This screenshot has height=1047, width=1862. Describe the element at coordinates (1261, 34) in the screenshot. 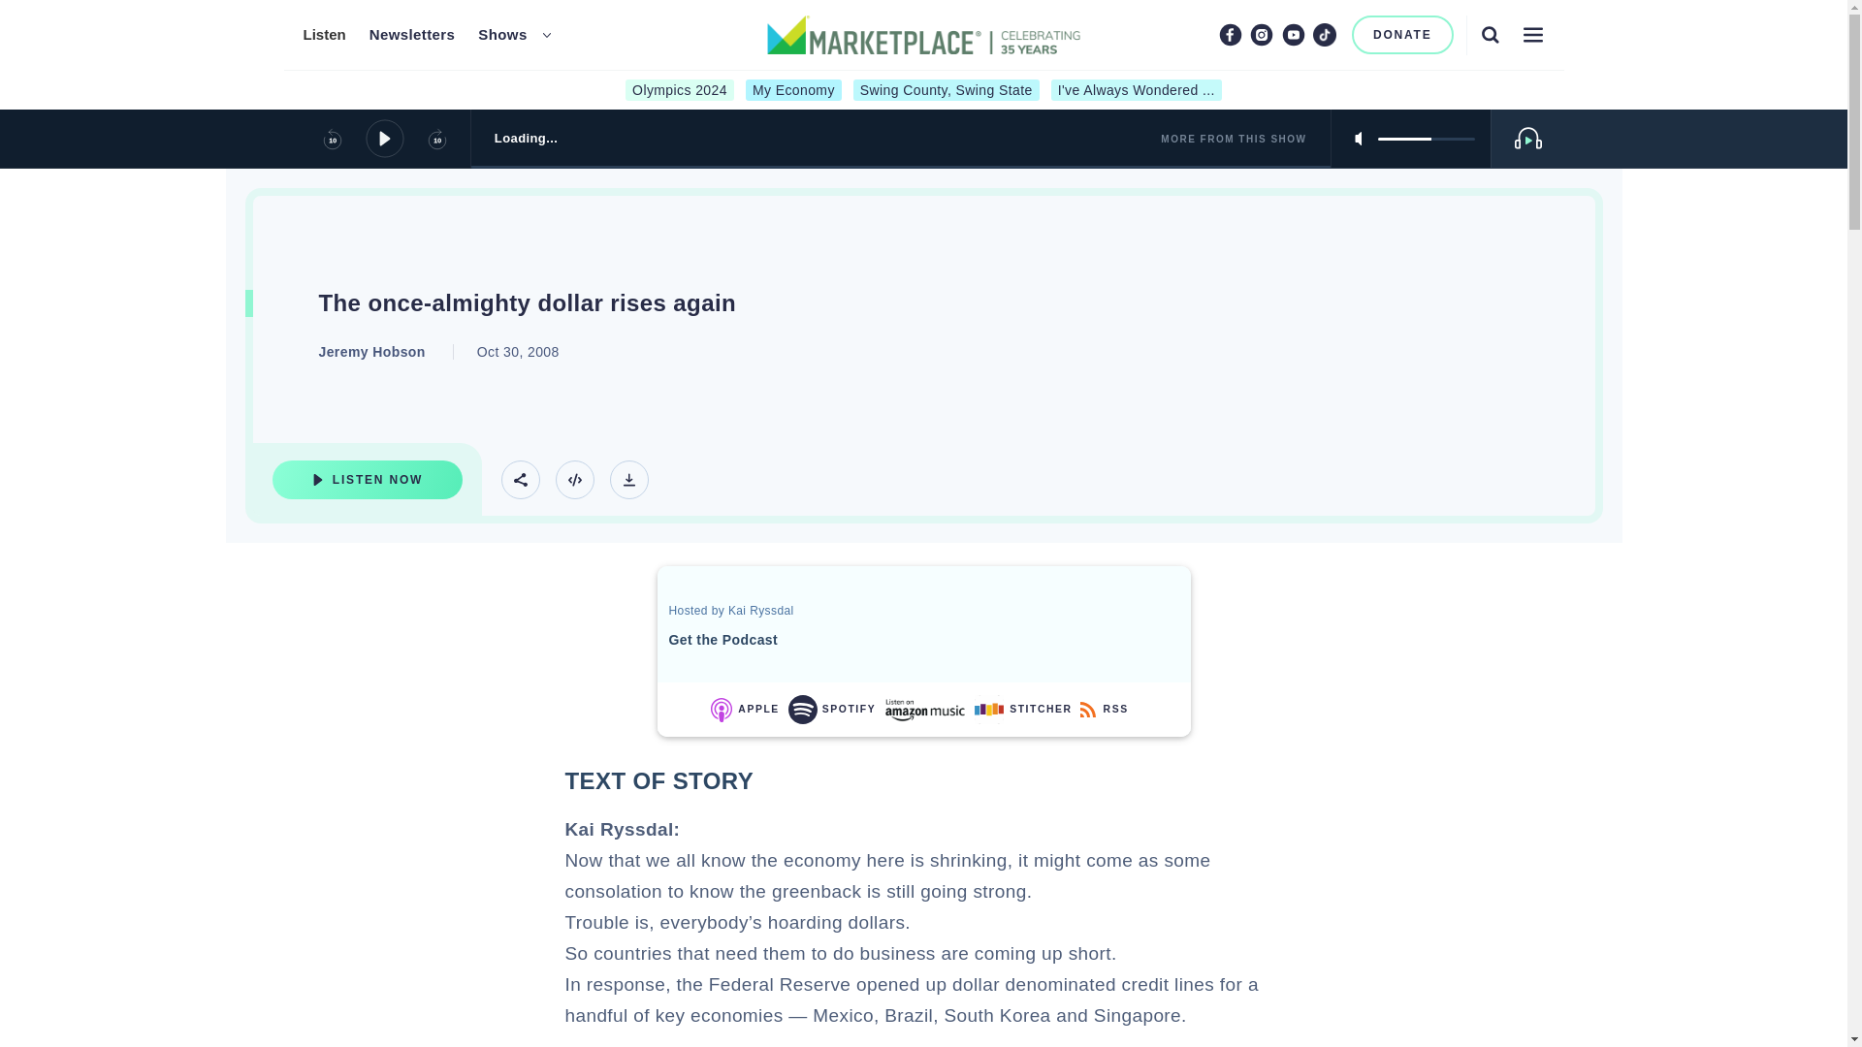

I see `Instagram` at that location.